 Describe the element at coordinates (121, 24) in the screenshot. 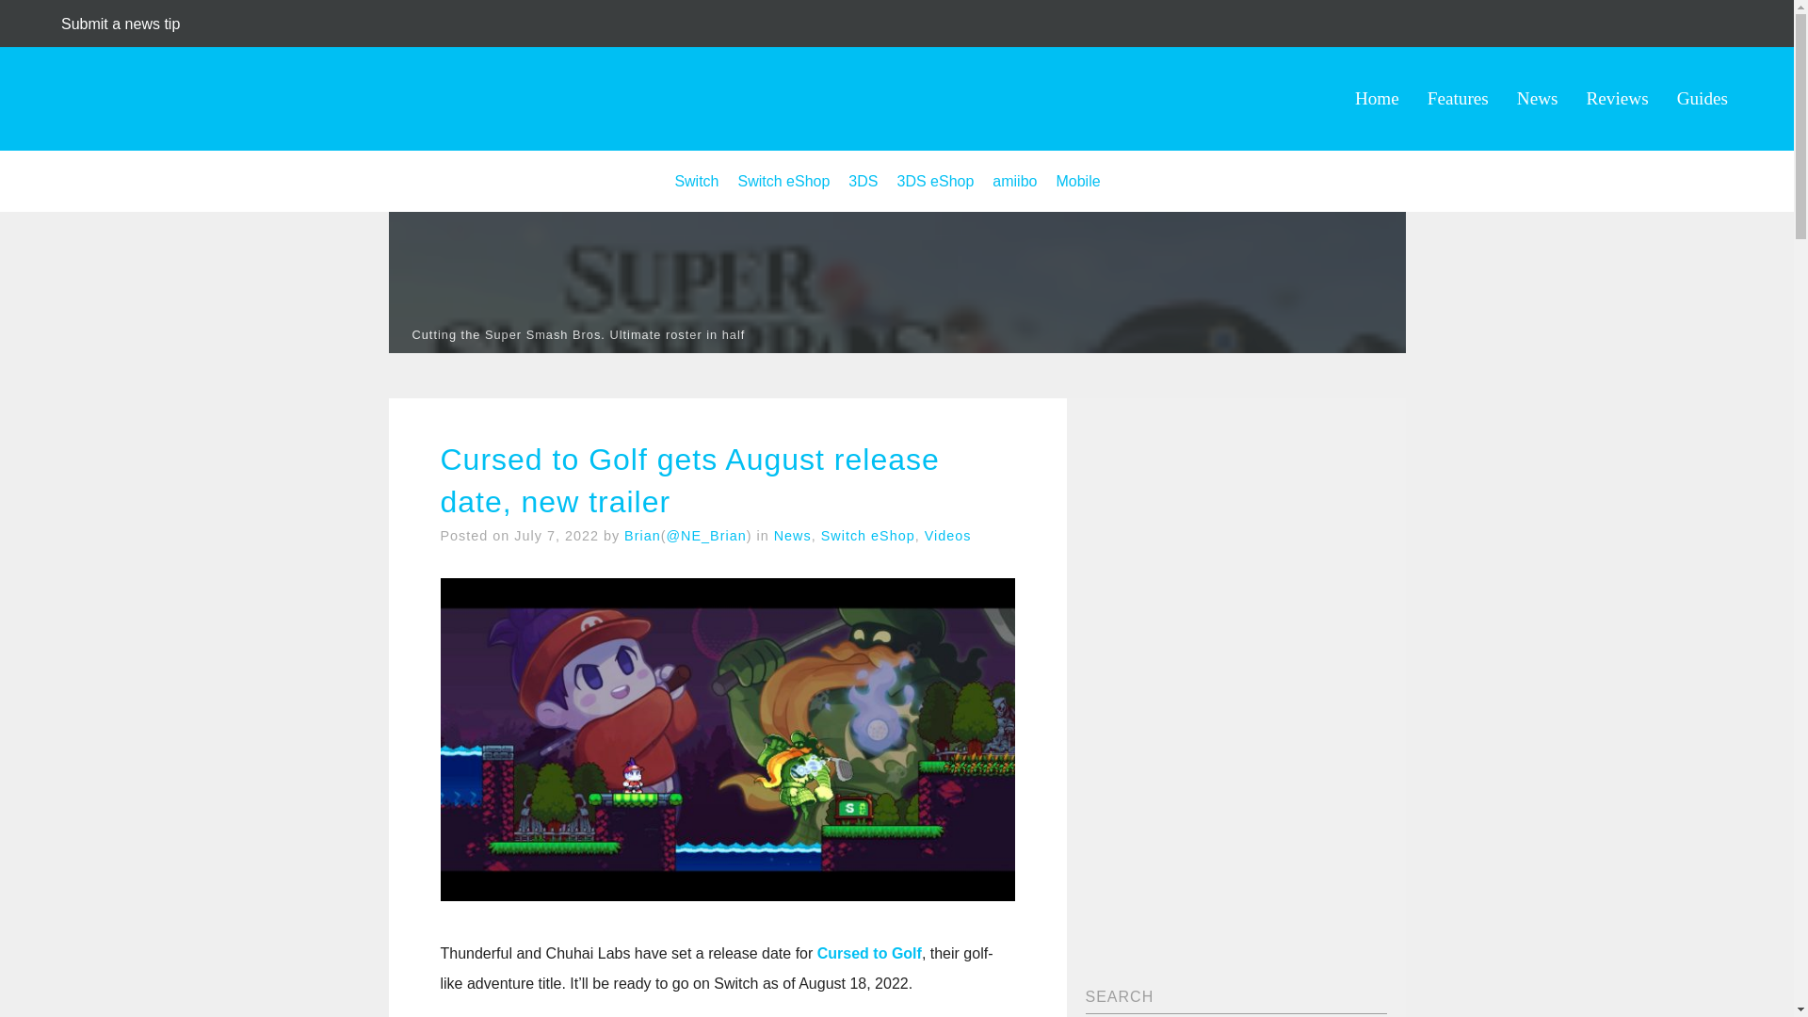

I see `Submit a news tip` at that location.